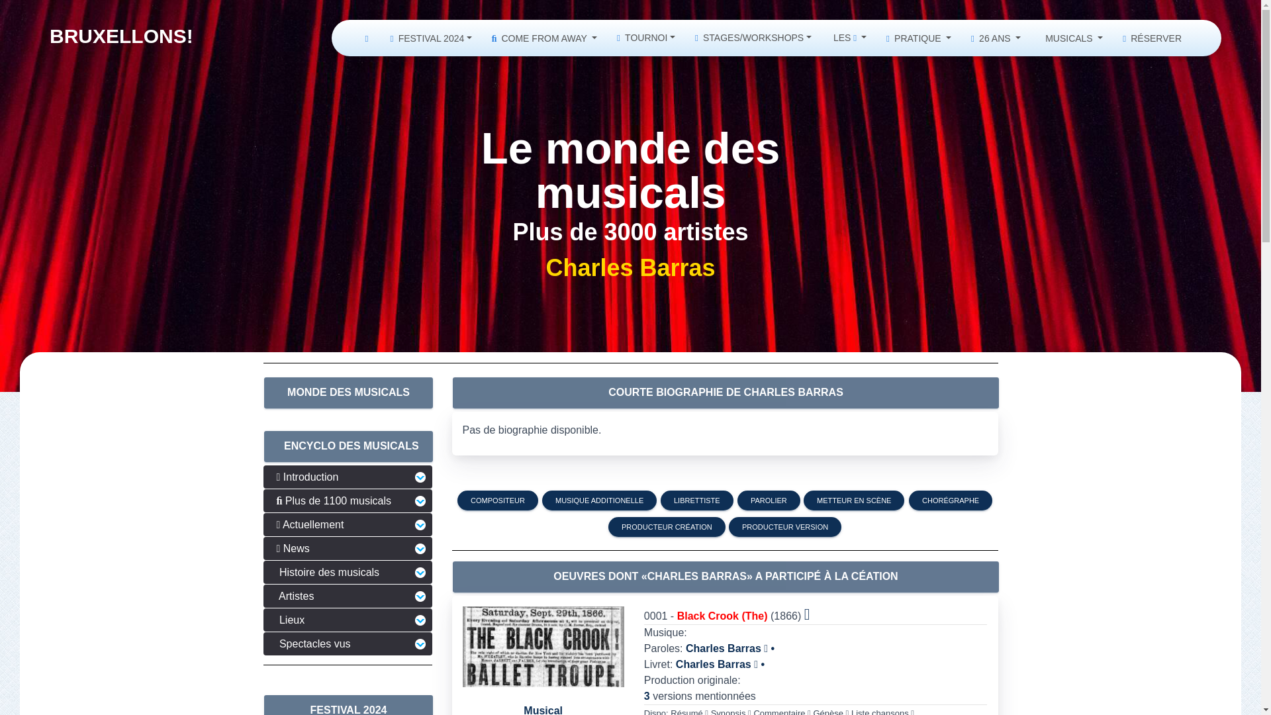 The height and width of the screenshot is (715, 1271). What do you see at coordinates (430, 38) in the screenshot?
I see `FESTIVAL 2024` at bounding box center [430, 38].